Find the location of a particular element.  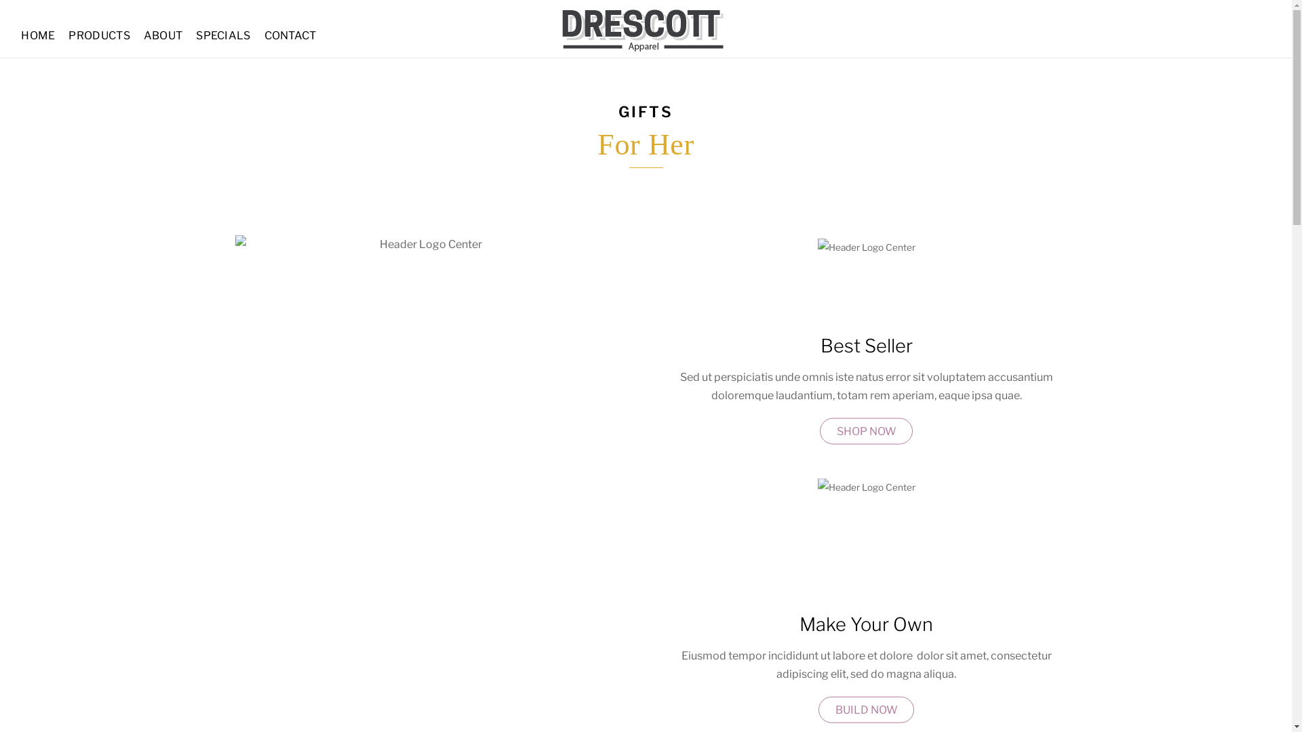

Drescott Apparel is located at coordinates (646, 45).